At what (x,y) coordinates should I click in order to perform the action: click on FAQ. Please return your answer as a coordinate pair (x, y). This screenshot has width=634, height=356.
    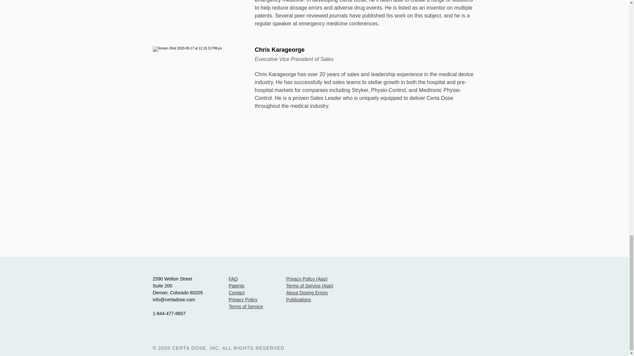
    Looking at the image, I should click on (233, 279).